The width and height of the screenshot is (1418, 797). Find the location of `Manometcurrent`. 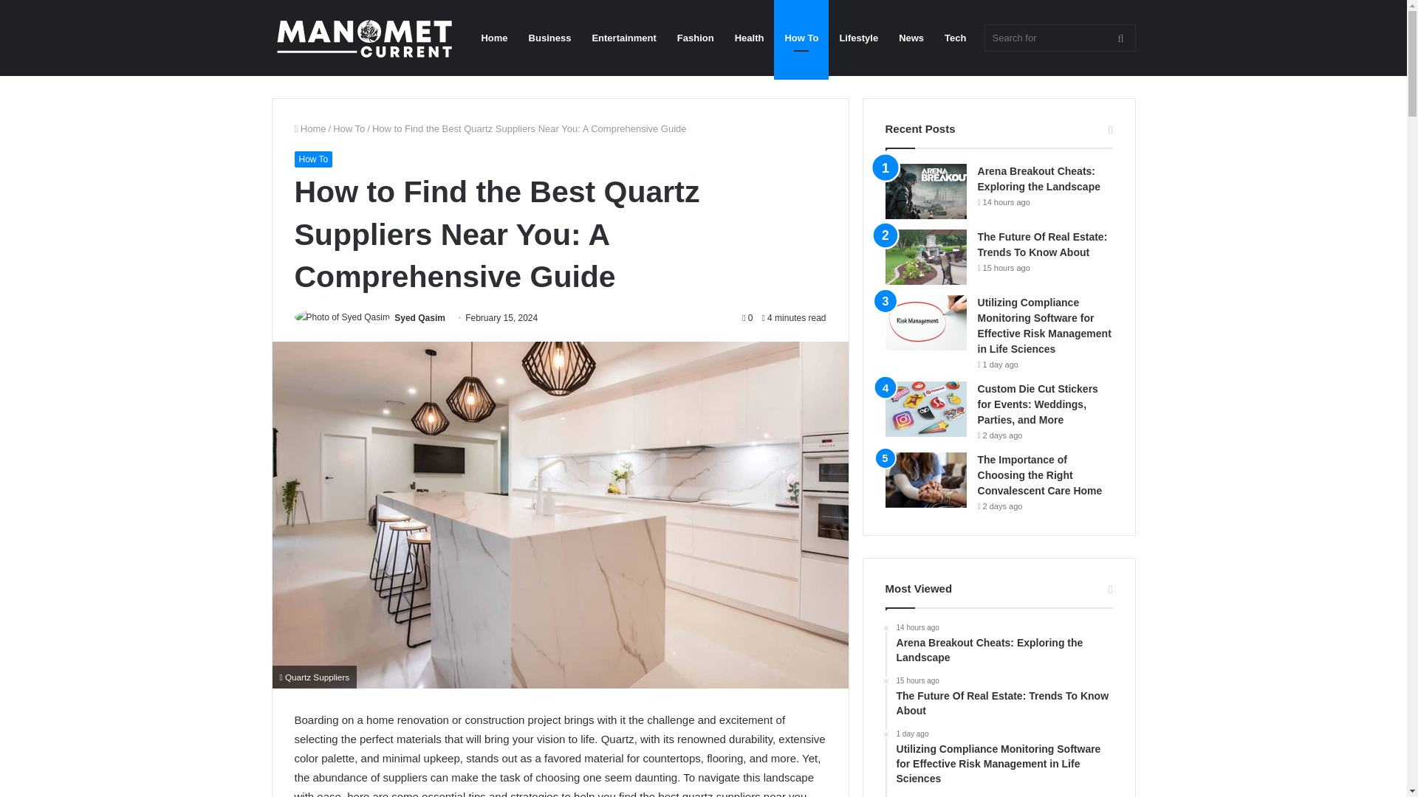

Manometcurrent is located at coordinates (364, 38).